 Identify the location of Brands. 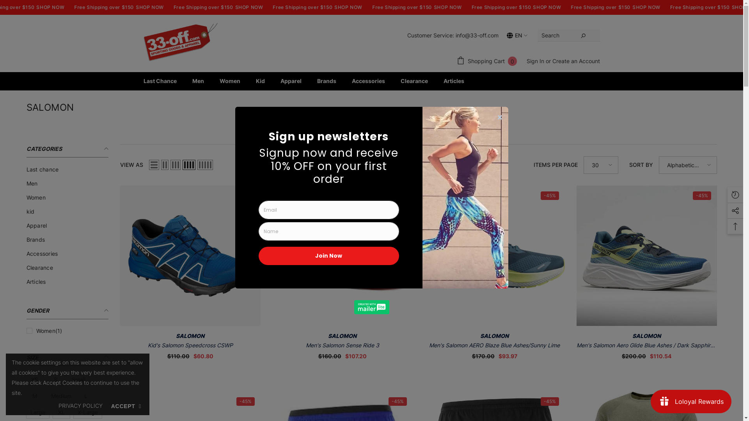
(36, 240).